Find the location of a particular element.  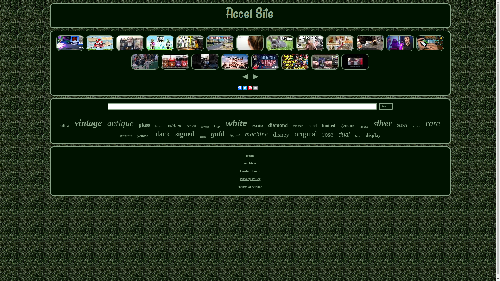

honda is located at coordinates (159, 126).